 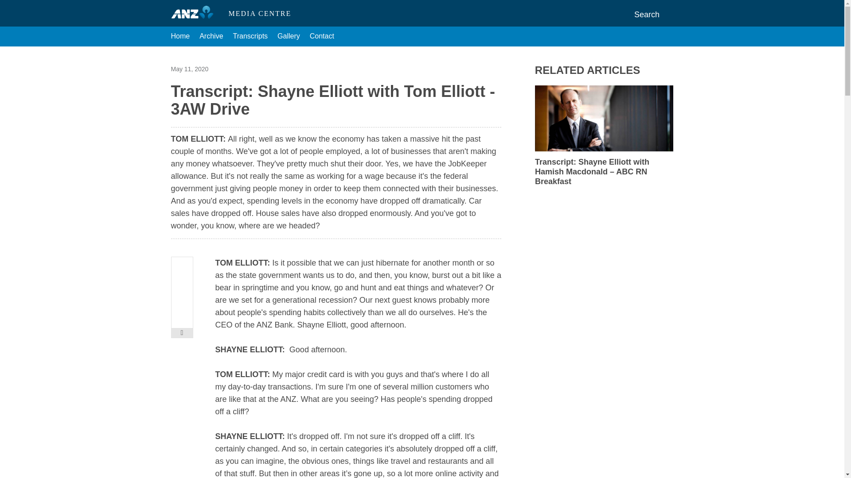 I want to click on Contact, so click(x=322, y=36).